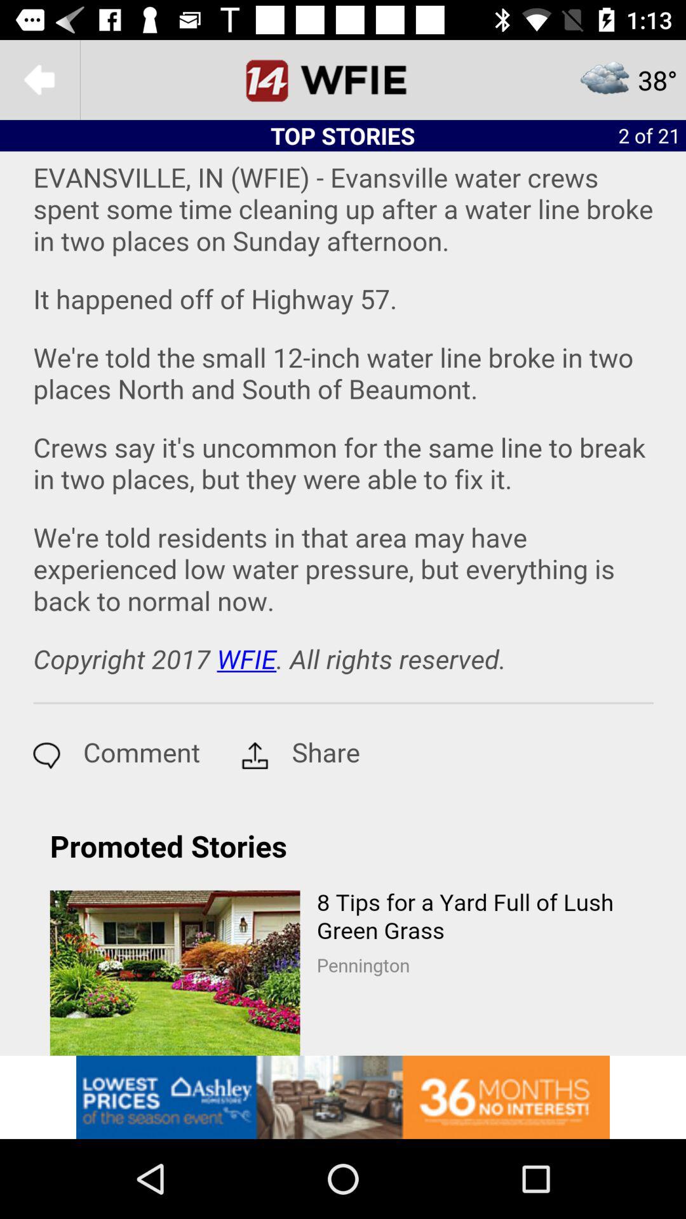 This screenshot has height=1219, width=686. I want to click on view home page, so click(343, 80).